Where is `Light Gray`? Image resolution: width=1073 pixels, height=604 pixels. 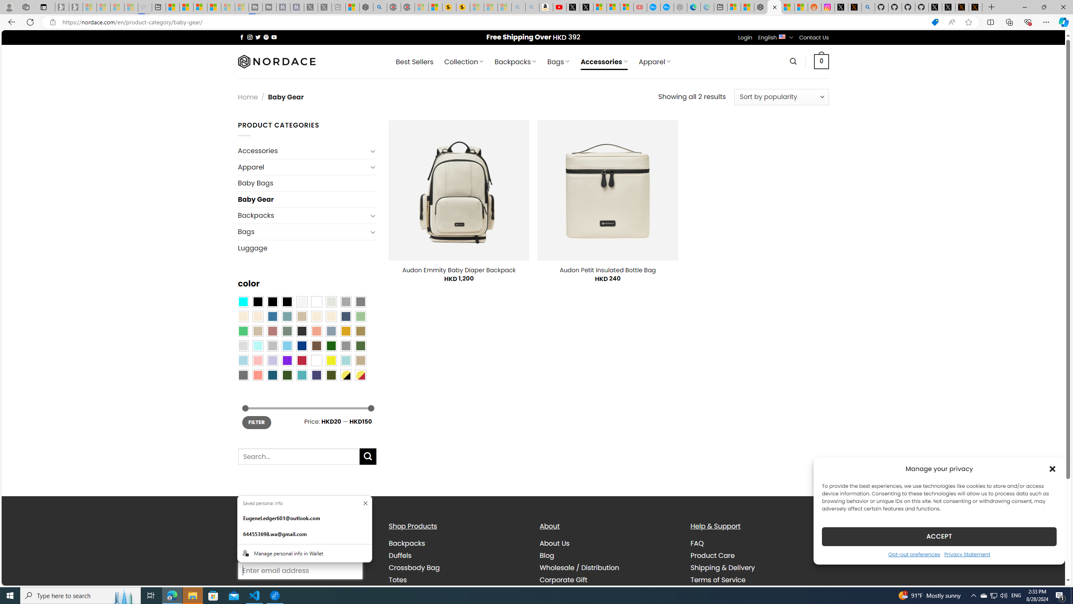
Light Gray is located at coordinates (243, 345).